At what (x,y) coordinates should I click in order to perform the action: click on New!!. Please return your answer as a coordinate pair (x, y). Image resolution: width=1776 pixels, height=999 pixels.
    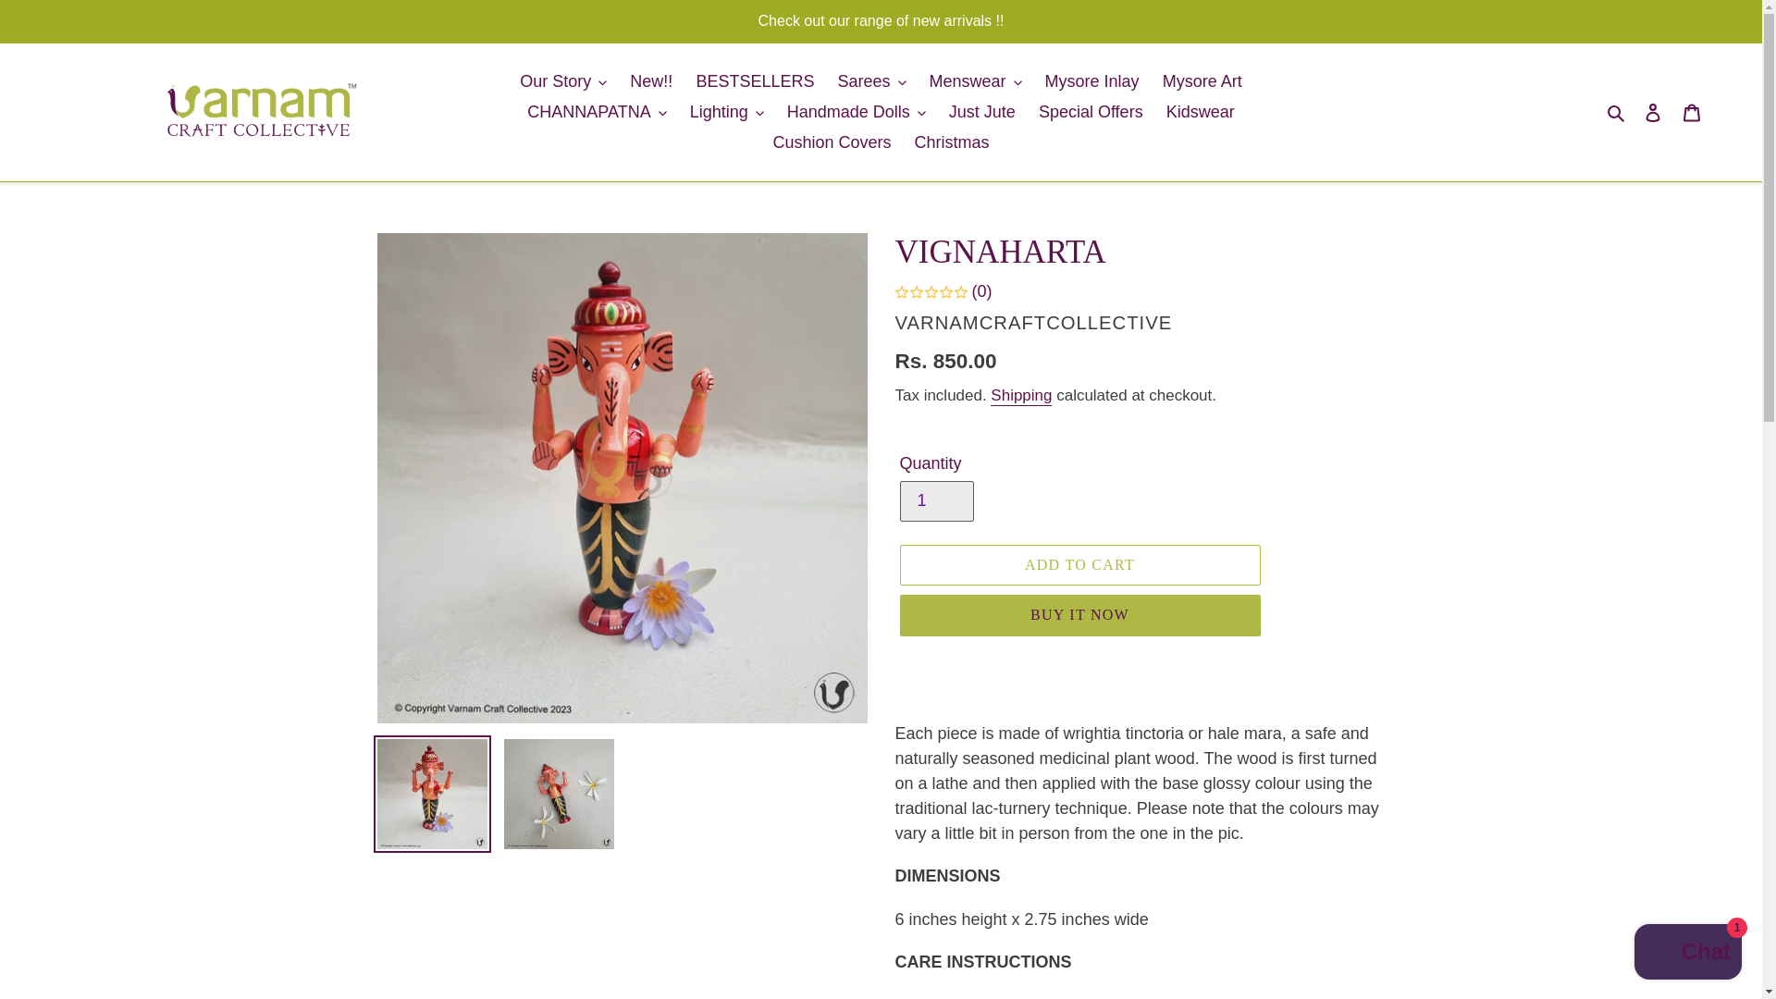
    Looking at the image, I should click on (651, 81).